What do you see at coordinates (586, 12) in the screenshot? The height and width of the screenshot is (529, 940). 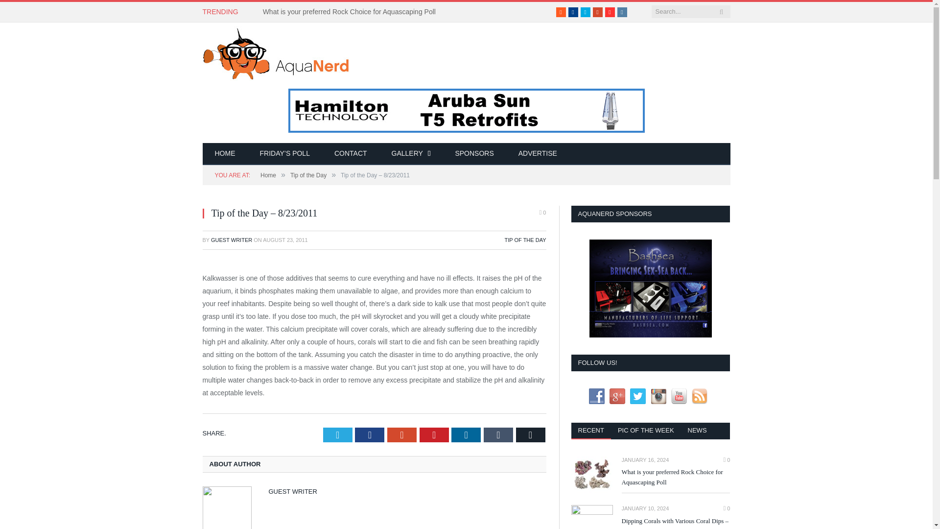 I see `Twitter` at bounding box center [586, 12].